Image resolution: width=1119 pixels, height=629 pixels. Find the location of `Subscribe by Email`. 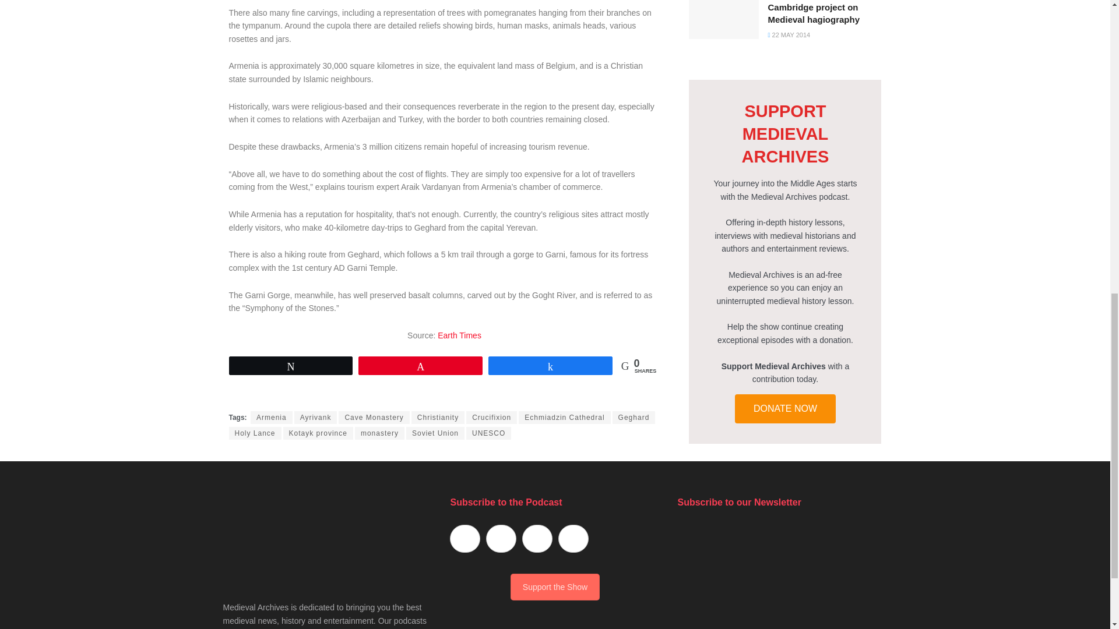

Subscribe by Email is located at coordinates (537, 538).